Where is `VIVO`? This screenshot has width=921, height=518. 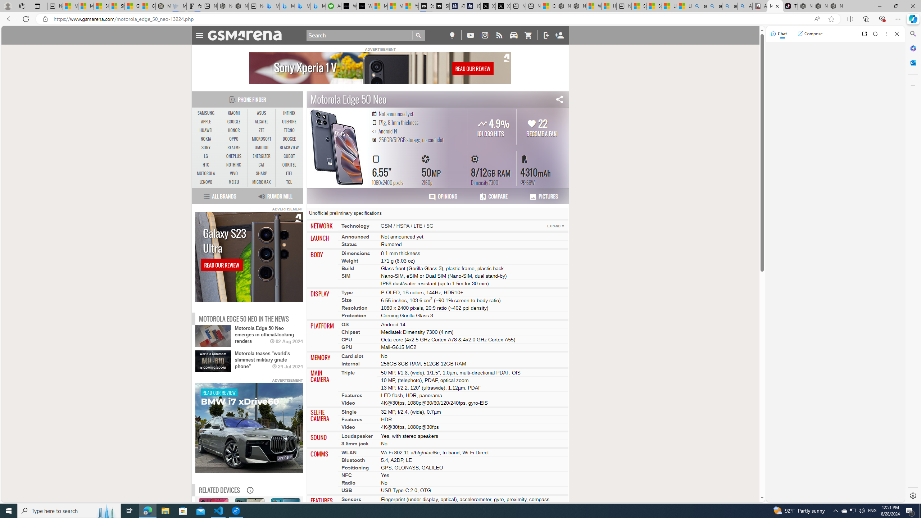 VIVO is located at coordinates (234, 173).